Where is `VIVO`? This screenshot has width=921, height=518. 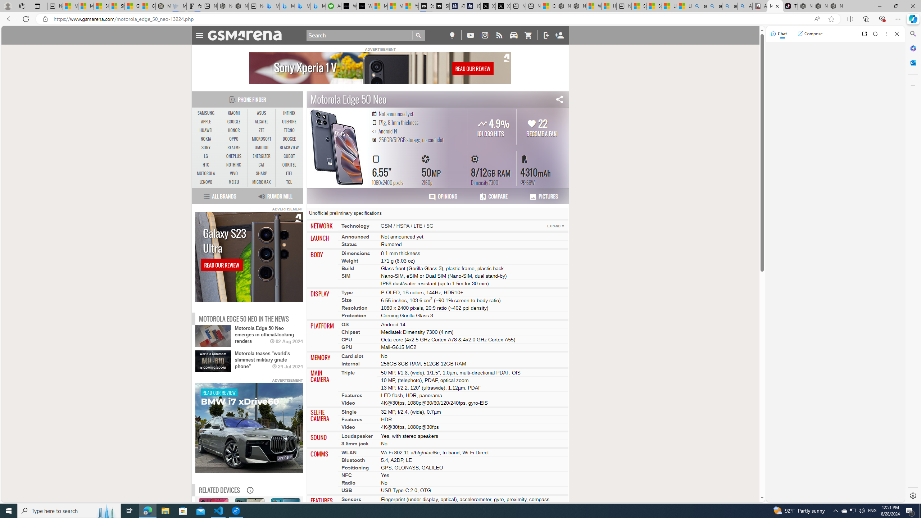 VIVO is located at coordinates (234, 173).